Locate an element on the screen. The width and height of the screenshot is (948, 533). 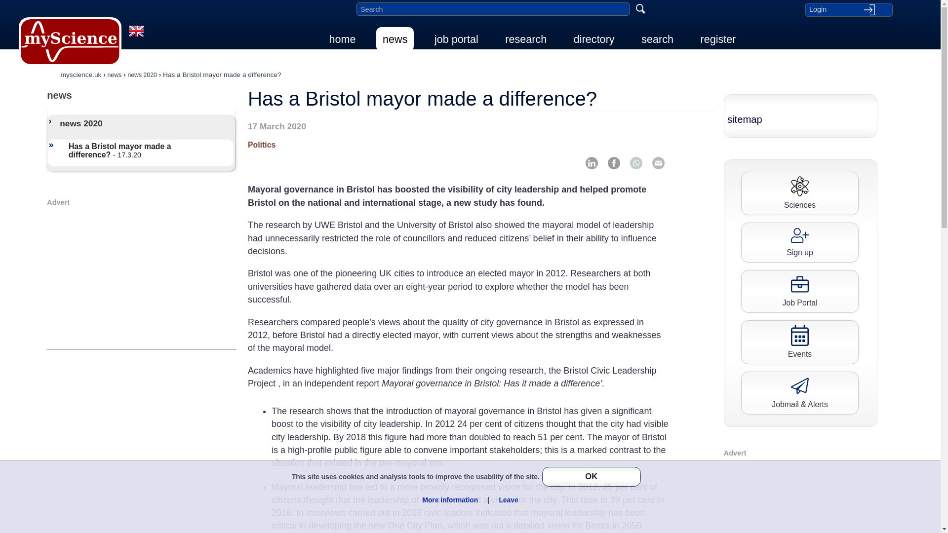
register is located at coordinates (718, 39).